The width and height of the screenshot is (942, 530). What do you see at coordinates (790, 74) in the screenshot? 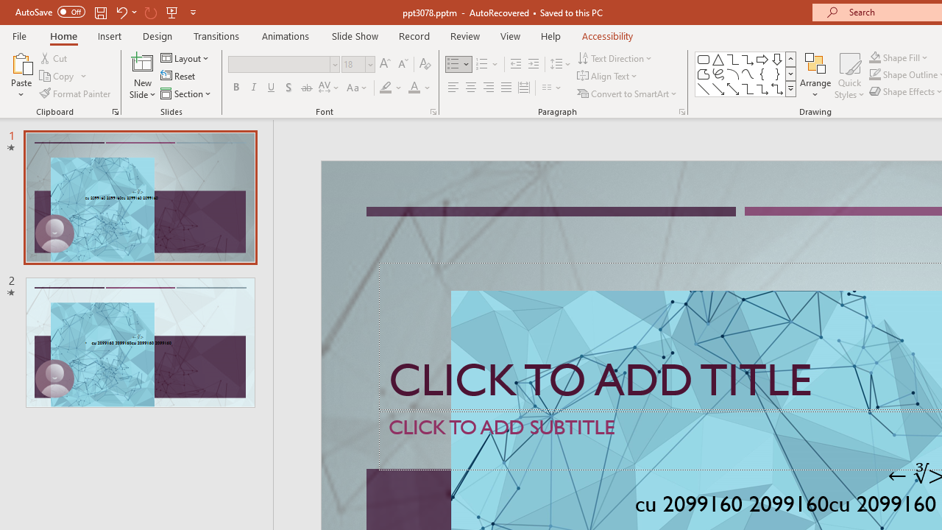
I see `Row Down` at bounding box center [790, 74].